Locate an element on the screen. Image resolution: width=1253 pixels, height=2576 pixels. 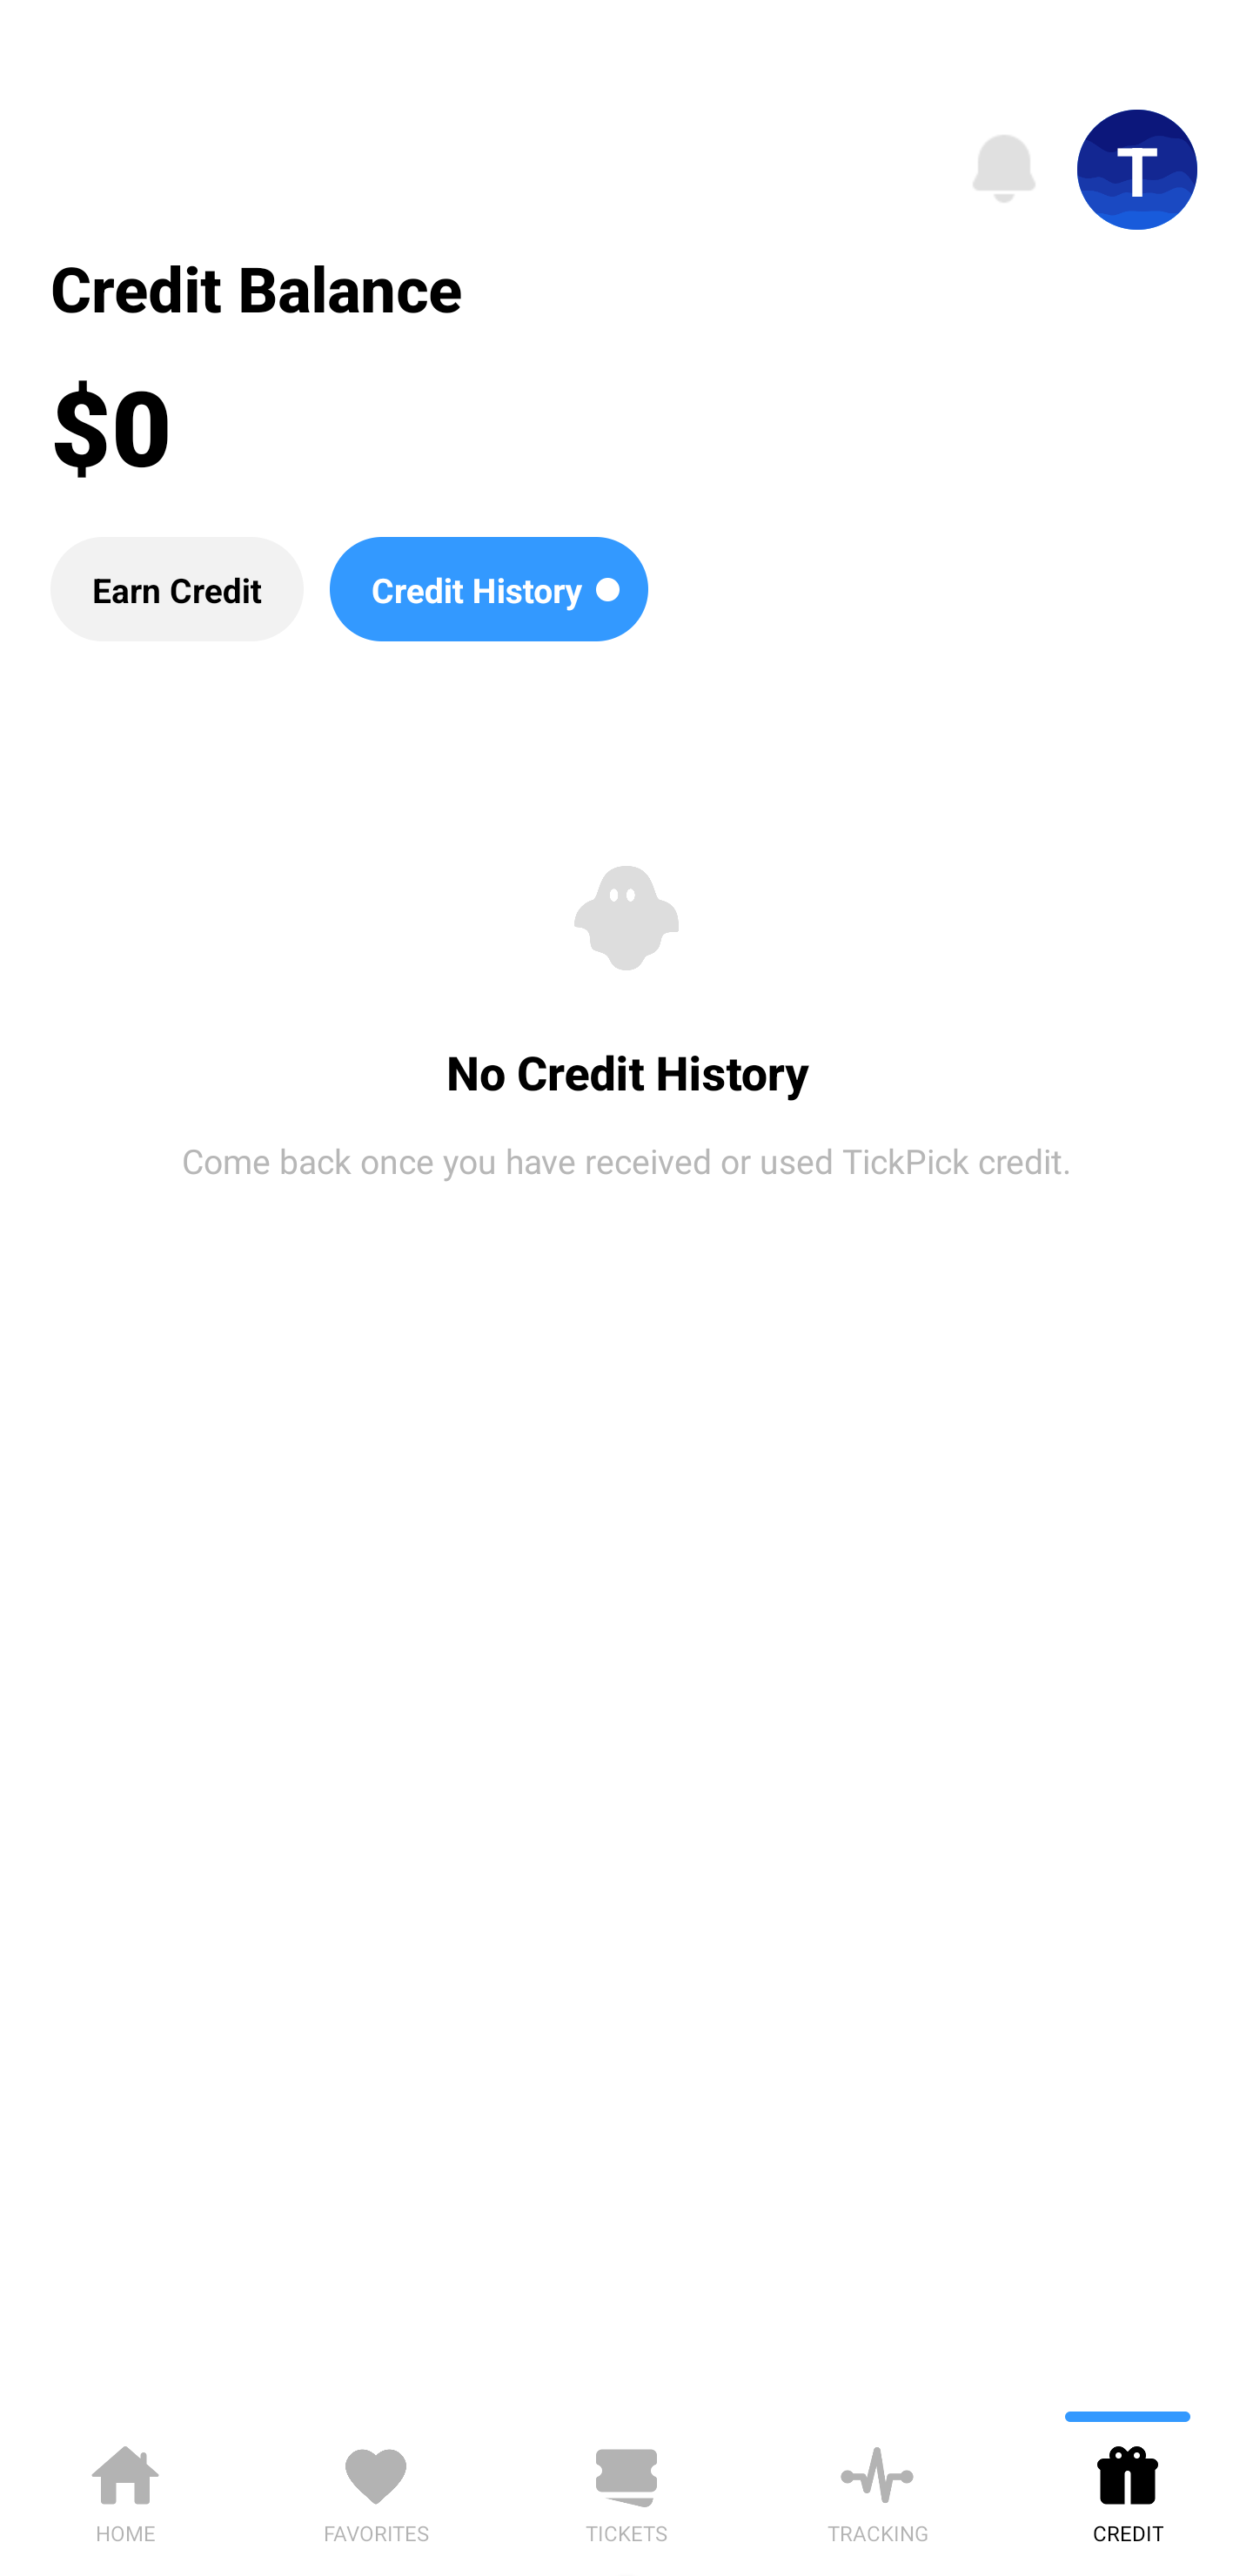
Earn Credit is located at coordinates (176, 588).